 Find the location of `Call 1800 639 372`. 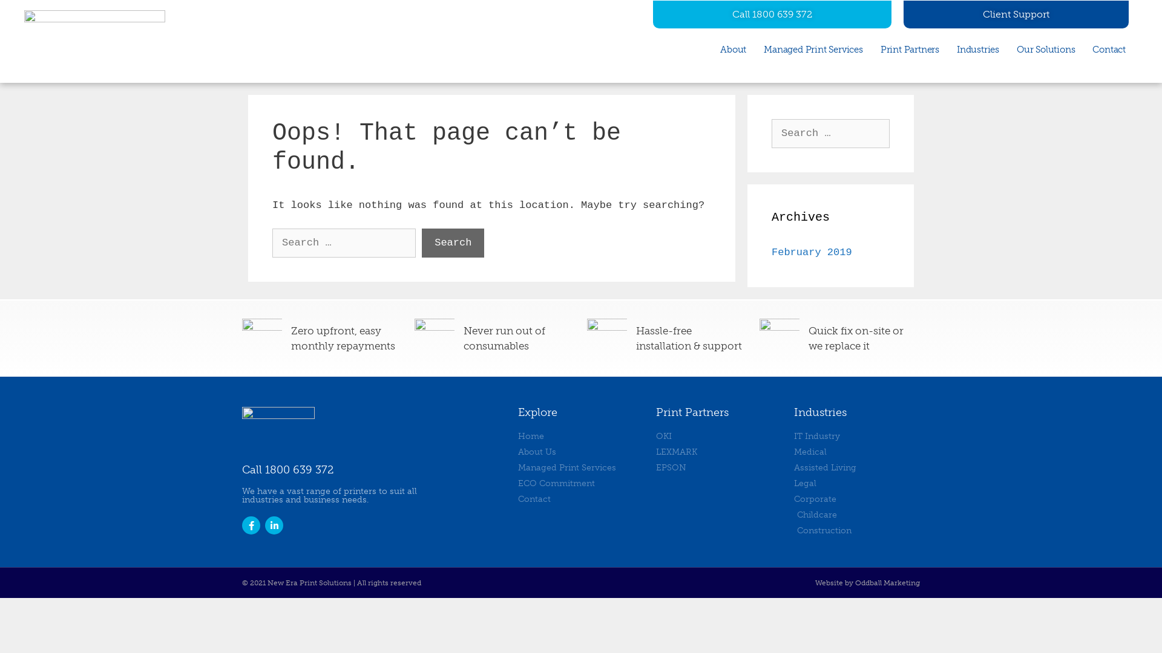

Call 1800 639 372 is located at coordinates (772, 14).